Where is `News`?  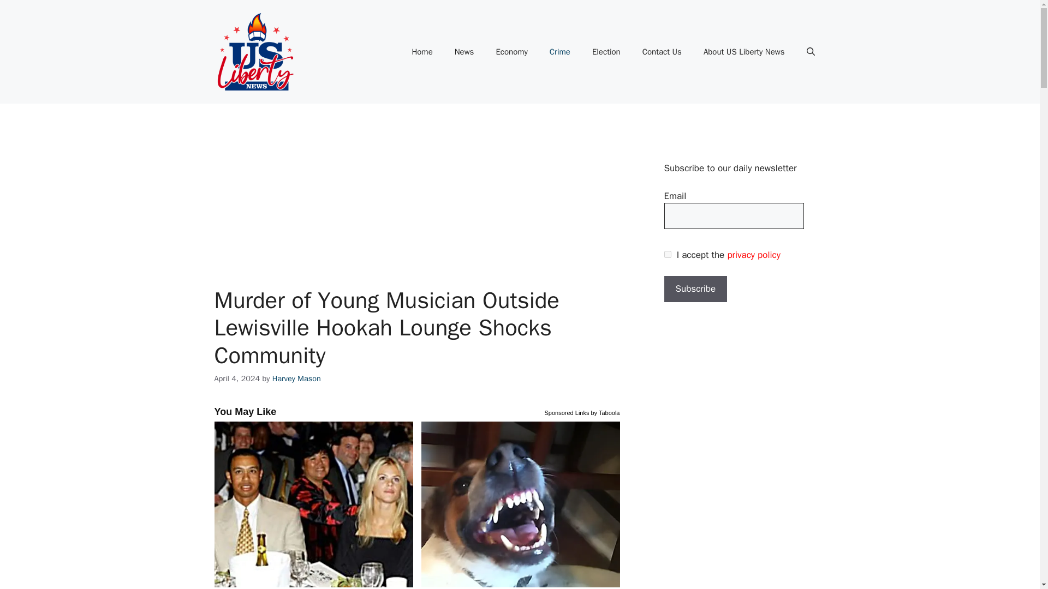 News is located at coordinates (464, 51).